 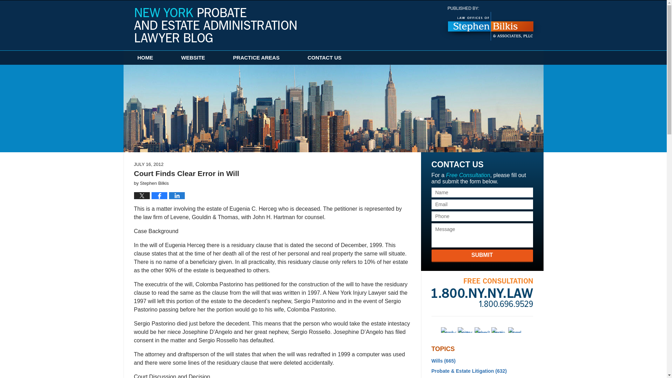 What do you see at coordinates (215, 25) in the screenshot?
I see `New York Probate and Estate Administration Lawyer Blog` at bounding box center [215, 25].